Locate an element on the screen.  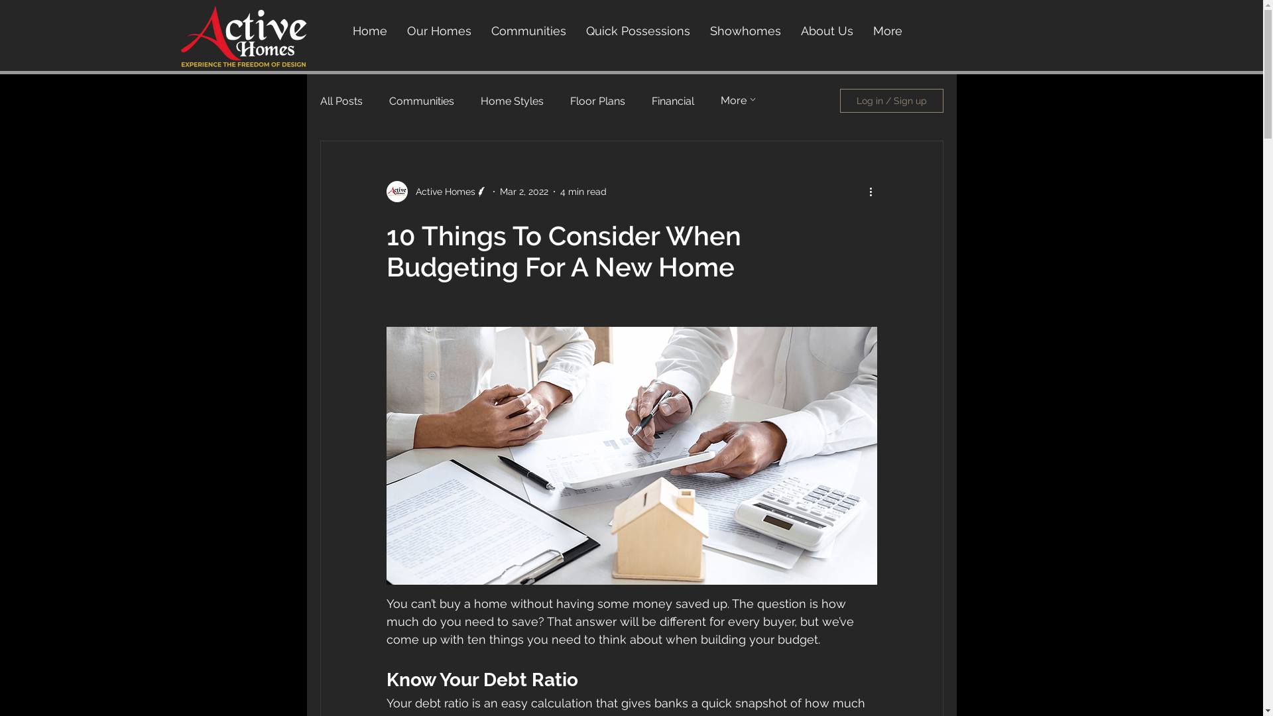
Communities is located at coordinates (529, 31).